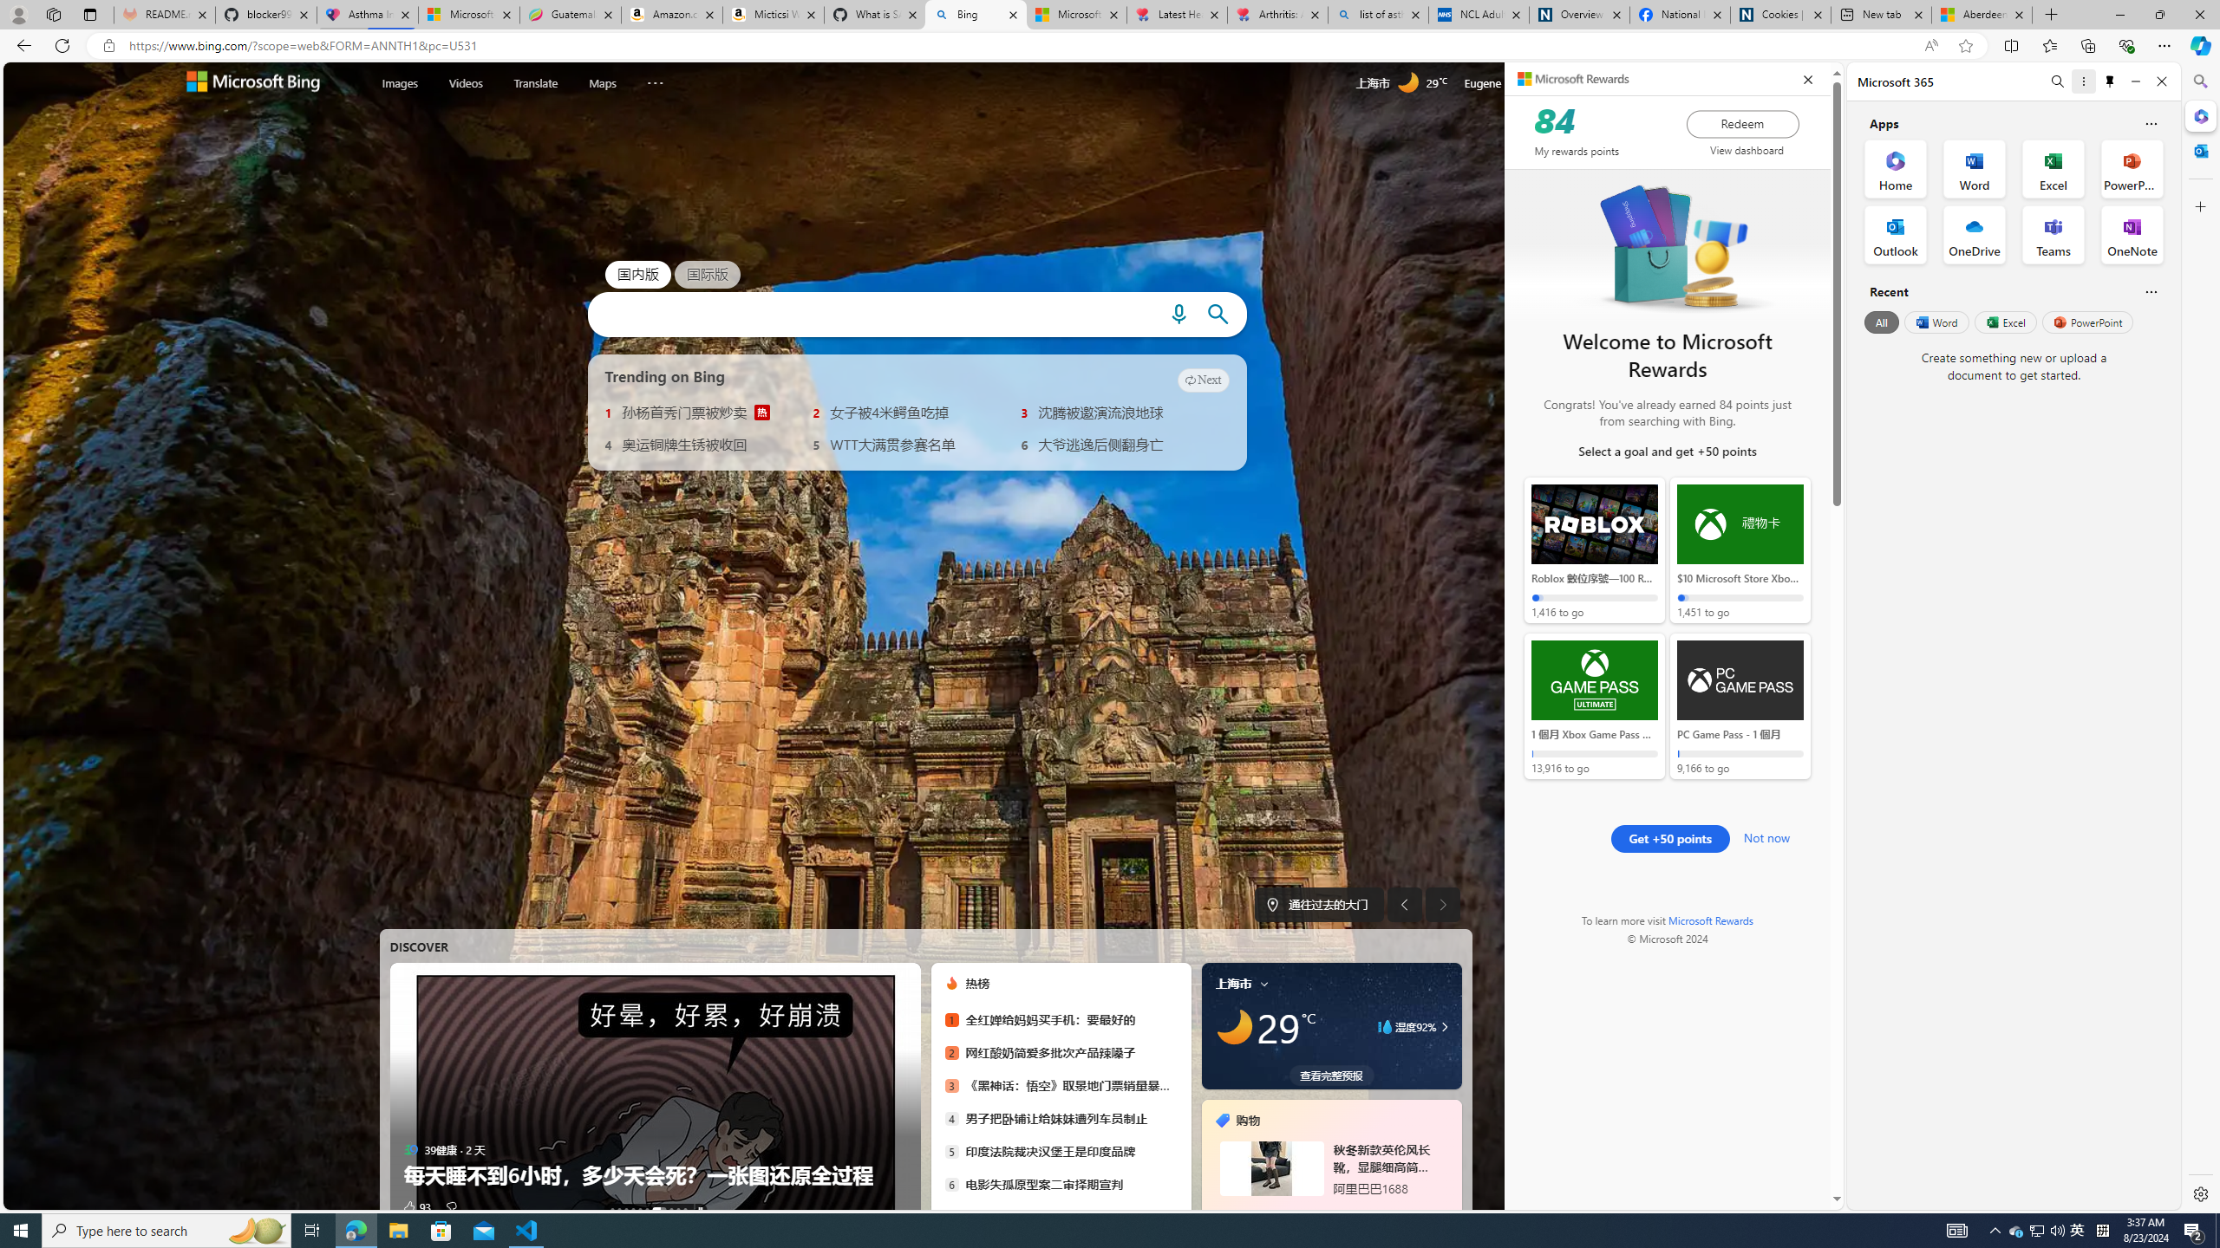 This screenshot has width=2220, height=1248. What do you see at coordinates (253, 83) in the screenshot?
I see `Welcome to Bing Search` at bounding box center [253, 83].